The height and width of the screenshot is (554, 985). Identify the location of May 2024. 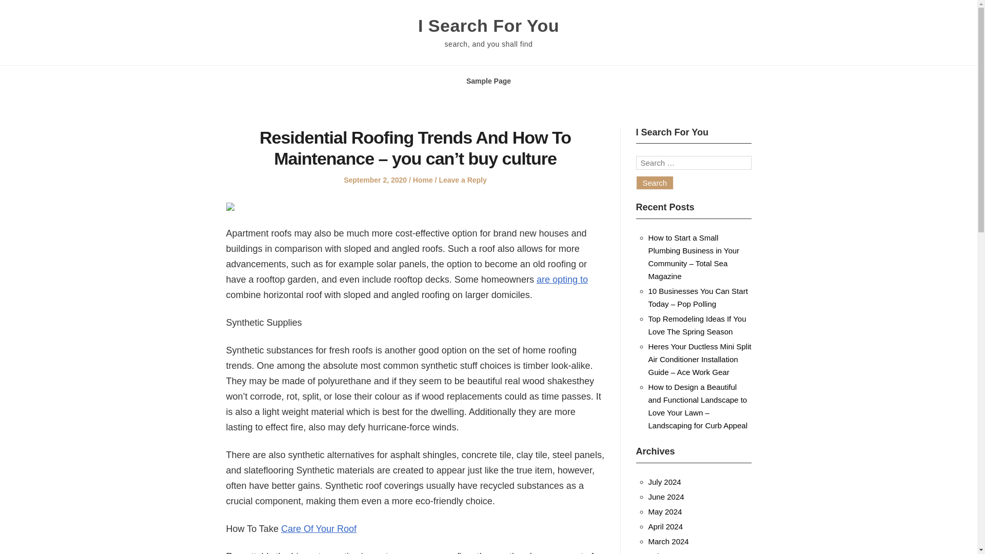
(665, 511).